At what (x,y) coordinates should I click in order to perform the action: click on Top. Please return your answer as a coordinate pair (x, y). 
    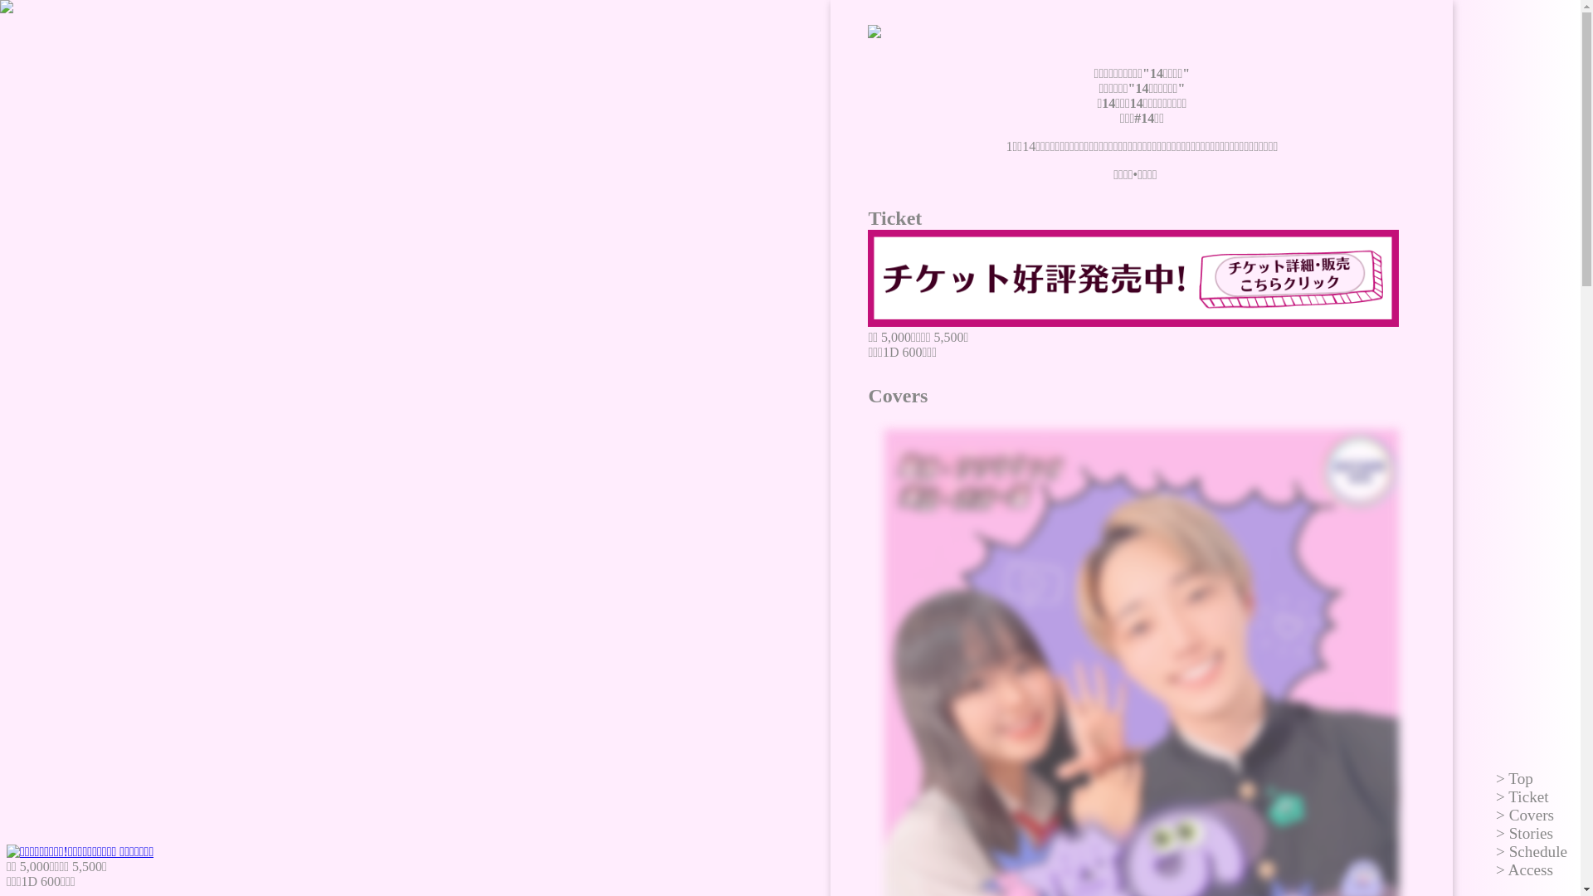
    Looking at the image, I should click on (1515, 778).